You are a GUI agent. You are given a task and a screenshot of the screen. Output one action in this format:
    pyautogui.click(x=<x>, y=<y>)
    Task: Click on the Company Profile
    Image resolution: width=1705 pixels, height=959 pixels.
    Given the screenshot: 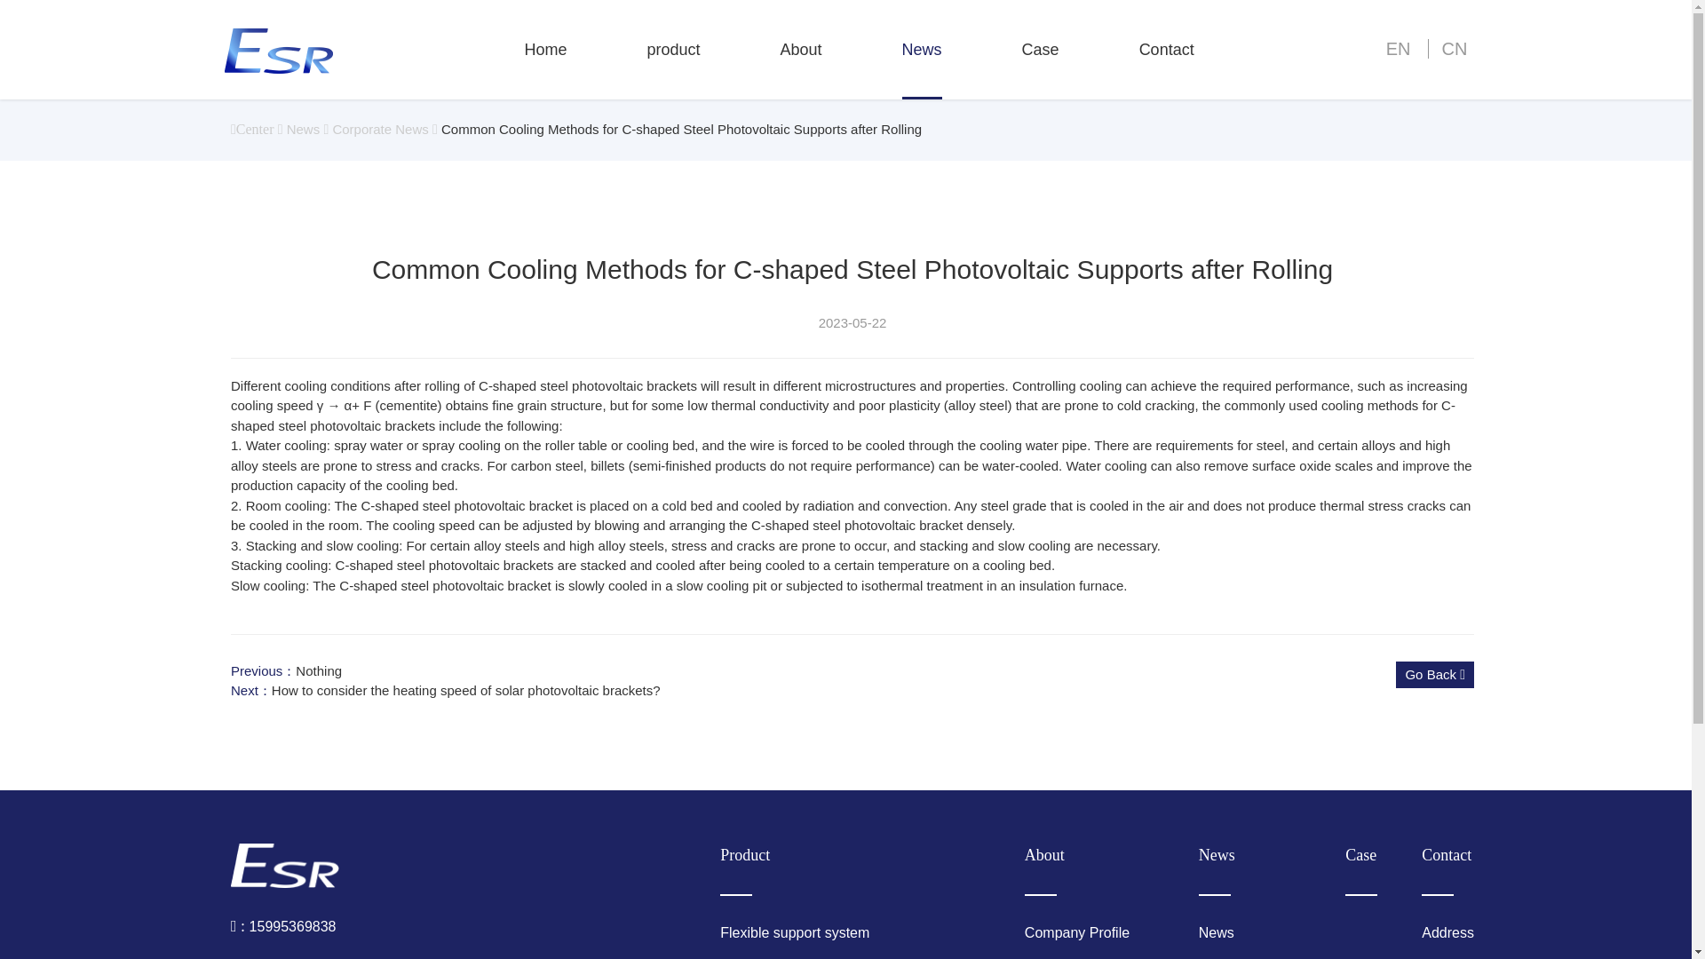 What is the action you would take?
    pyautogui.click(x=1089, y=931)
    